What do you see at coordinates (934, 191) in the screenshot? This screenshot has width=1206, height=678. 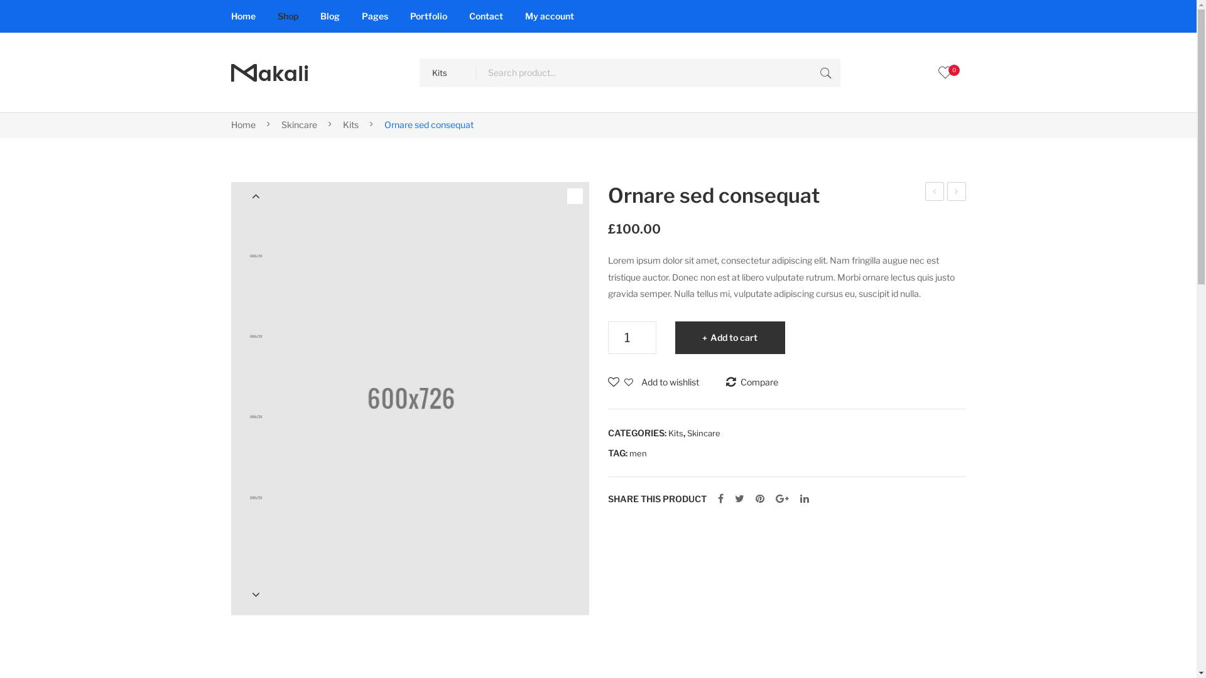 I see `Aliquam lobortis` at bounding box center [934, 191].